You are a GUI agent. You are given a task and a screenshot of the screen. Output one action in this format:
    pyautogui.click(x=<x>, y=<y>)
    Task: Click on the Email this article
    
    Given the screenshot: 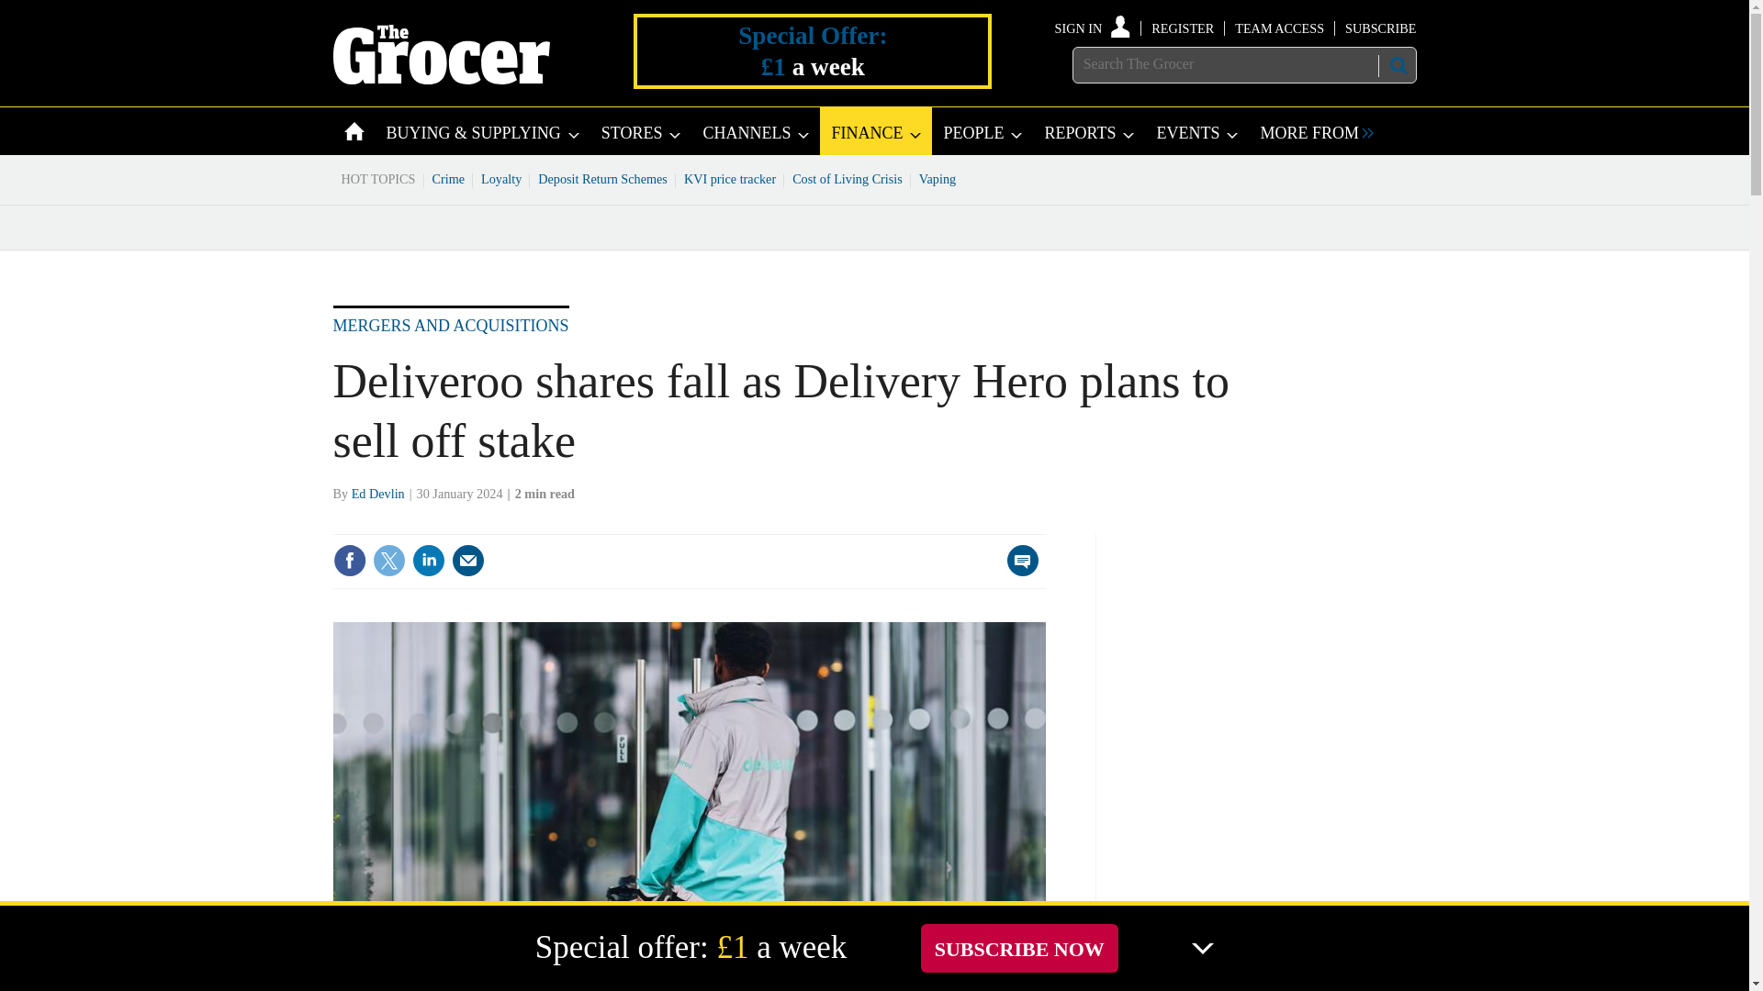 What is the action you would take?
    pyautogui.click(x=468, y=560)
    